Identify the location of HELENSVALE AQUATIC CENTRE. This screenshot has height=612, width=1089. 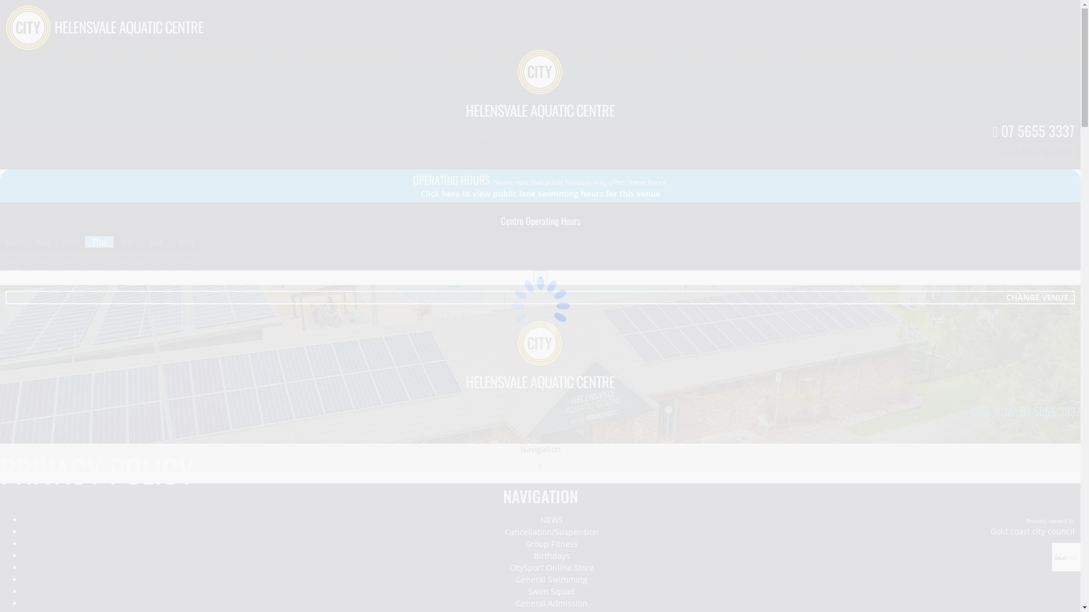
(540, 110).